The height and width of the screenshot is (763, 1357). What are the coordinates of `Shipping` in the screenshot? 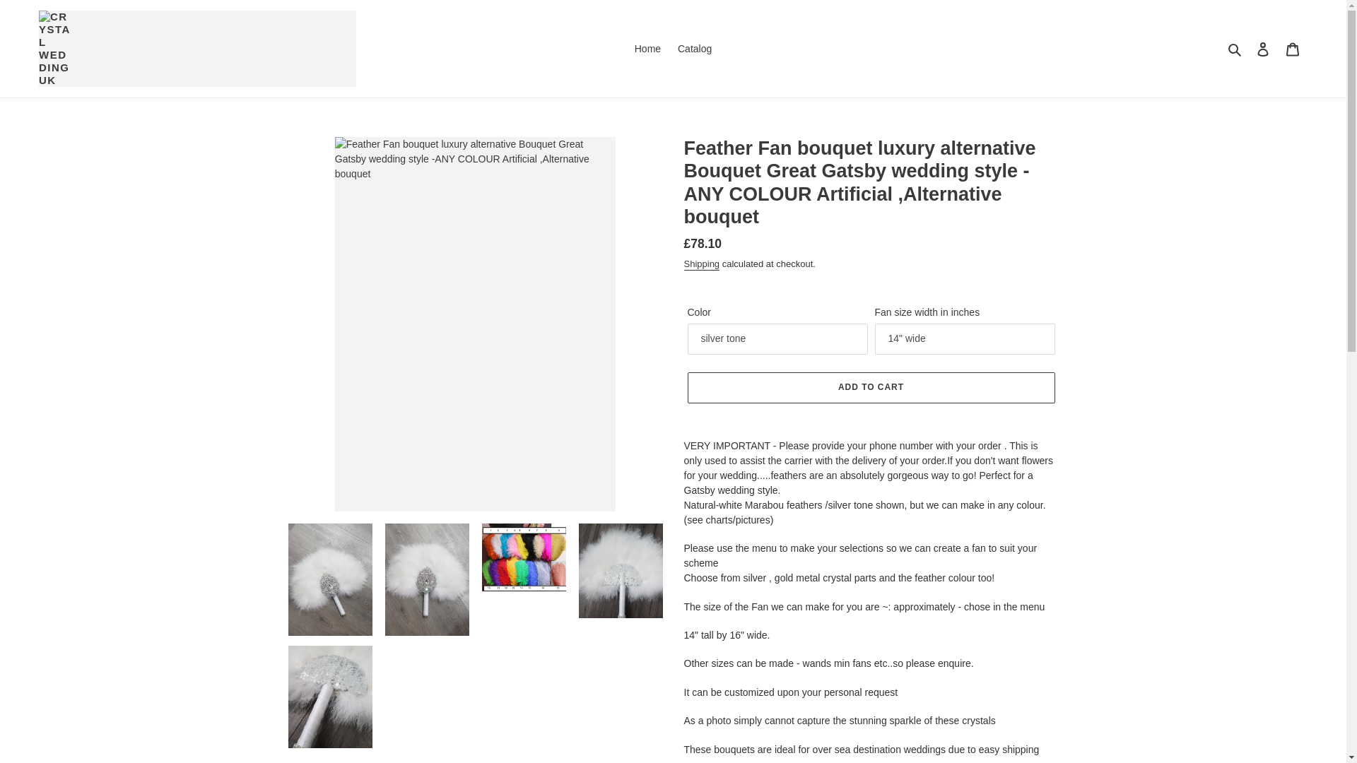 It's located at (702, 264).